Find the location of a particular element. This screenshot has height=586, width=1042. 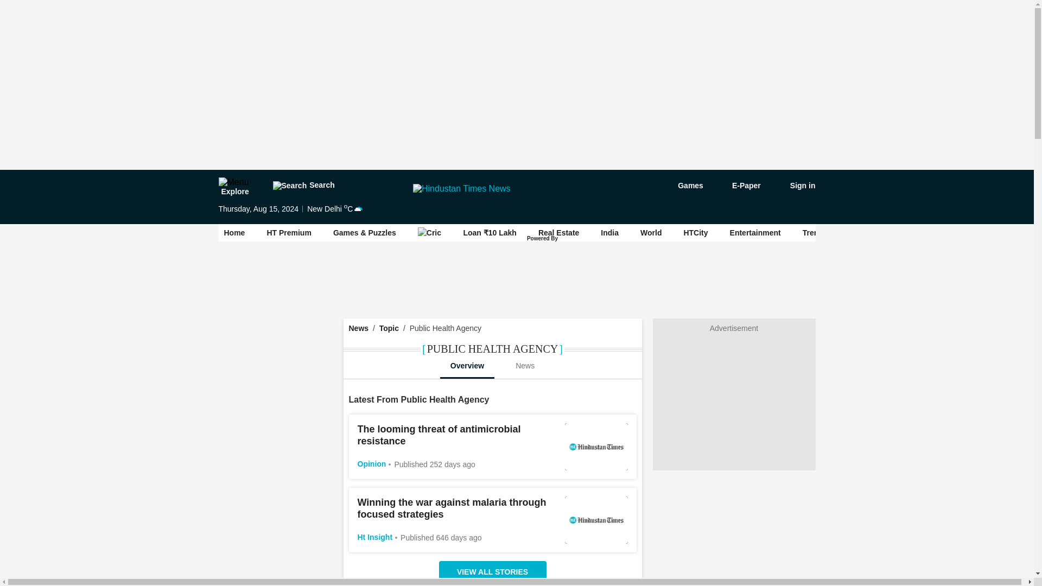

Trending is located at coordinates (818, 233).